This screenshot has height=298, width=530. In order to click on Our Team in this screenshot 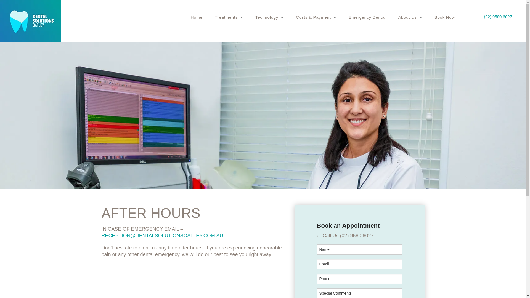, I will do `click(410, 31)`.